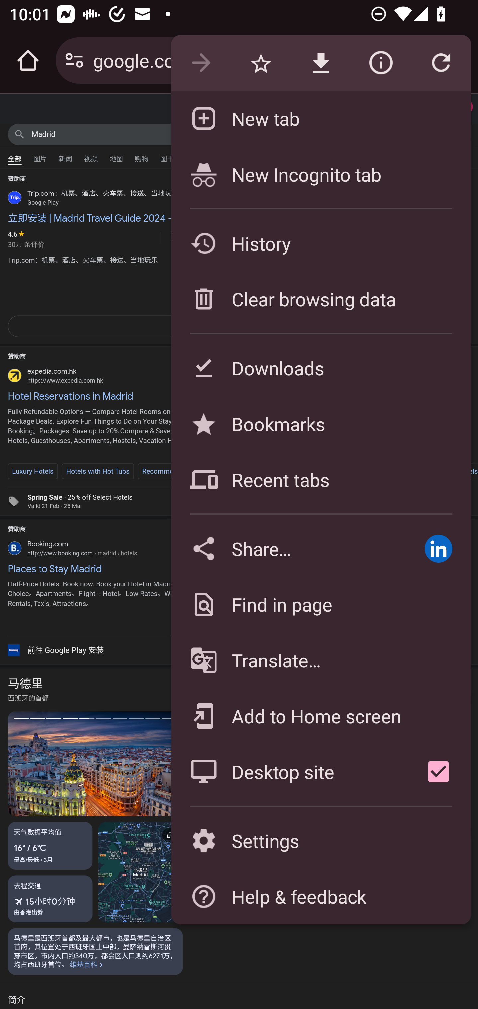 This screenshot has width=478, height=1009. Describe the element at coordinates (321, 174) in the screenshot. I see `New Incognito tab` at that location.